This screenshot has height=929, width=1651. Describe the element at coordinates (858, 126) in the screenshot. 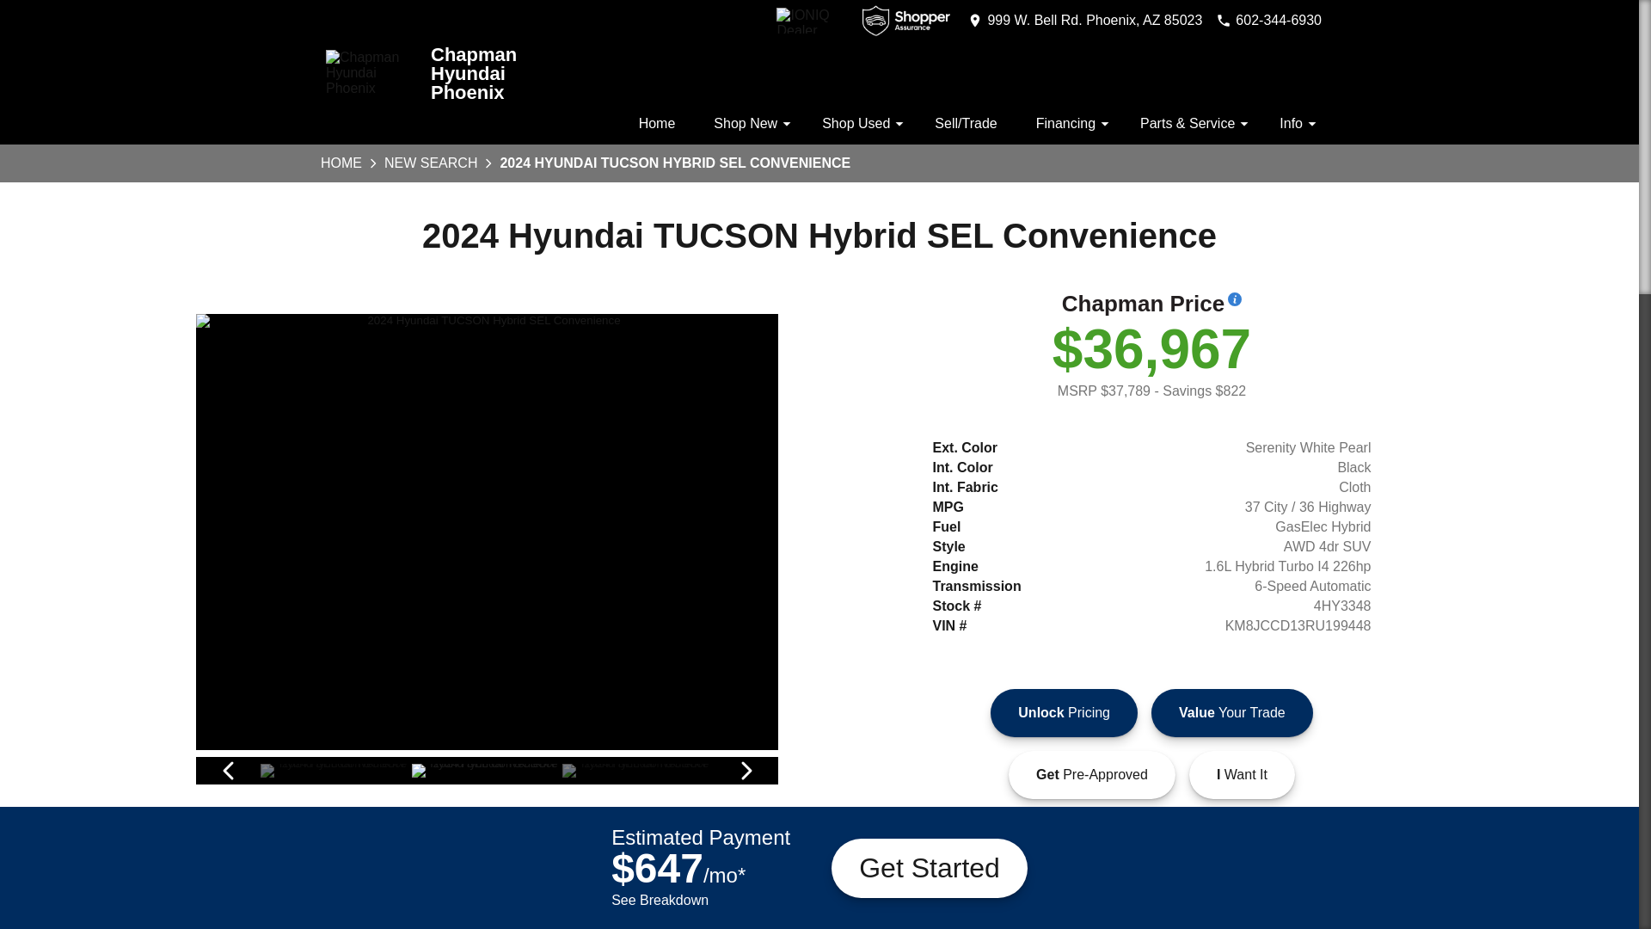

I see `Shop Used` at that location.